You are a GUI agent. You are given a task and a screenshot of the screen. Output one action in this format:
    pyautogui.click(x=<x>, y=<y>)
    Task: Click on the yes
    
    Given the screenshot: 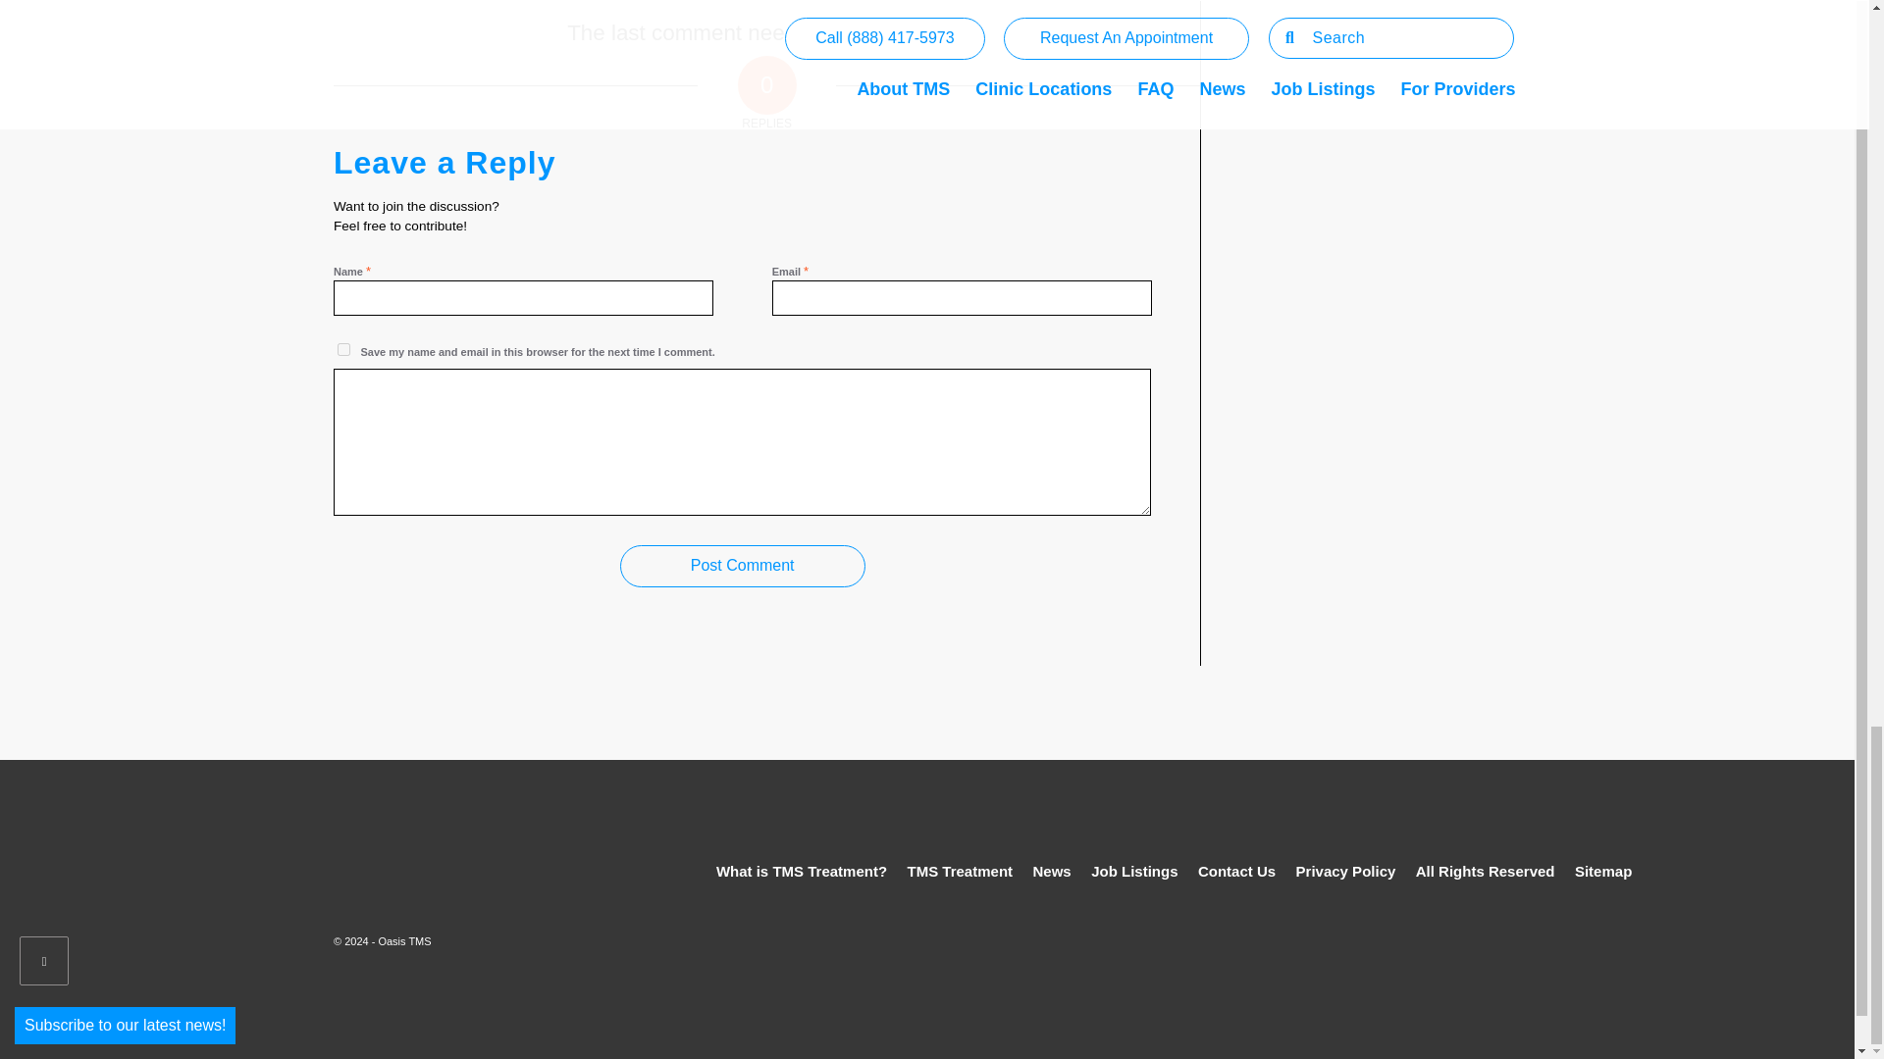 What is the action you would take?
    pyautogui.click(x=343, y=349)
    